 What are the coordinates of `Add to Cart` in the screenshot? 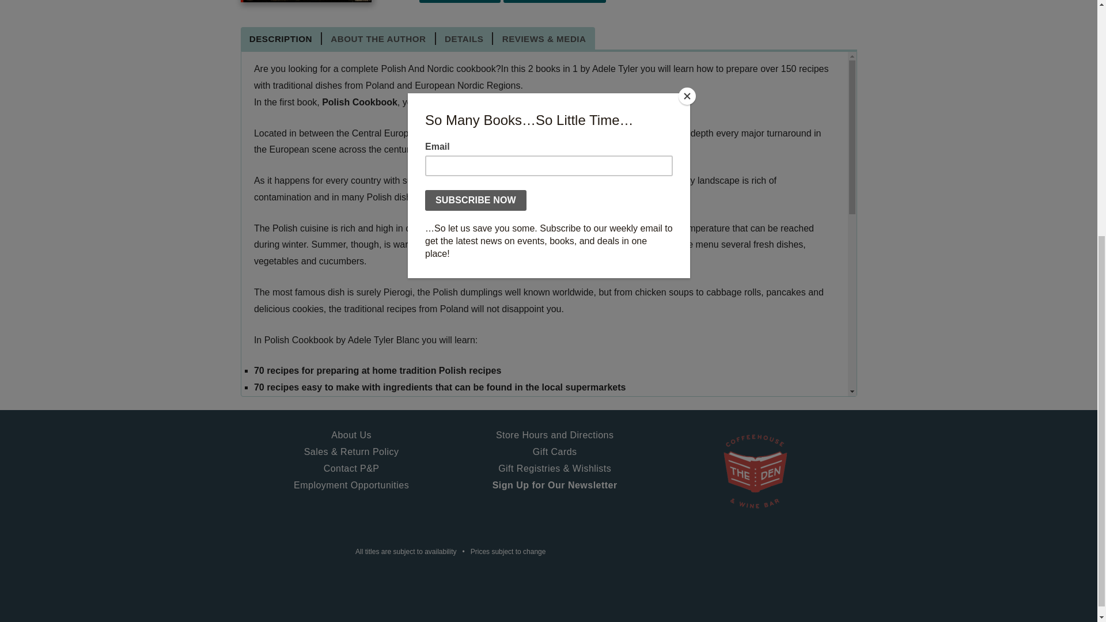 It's located at (460, 1).